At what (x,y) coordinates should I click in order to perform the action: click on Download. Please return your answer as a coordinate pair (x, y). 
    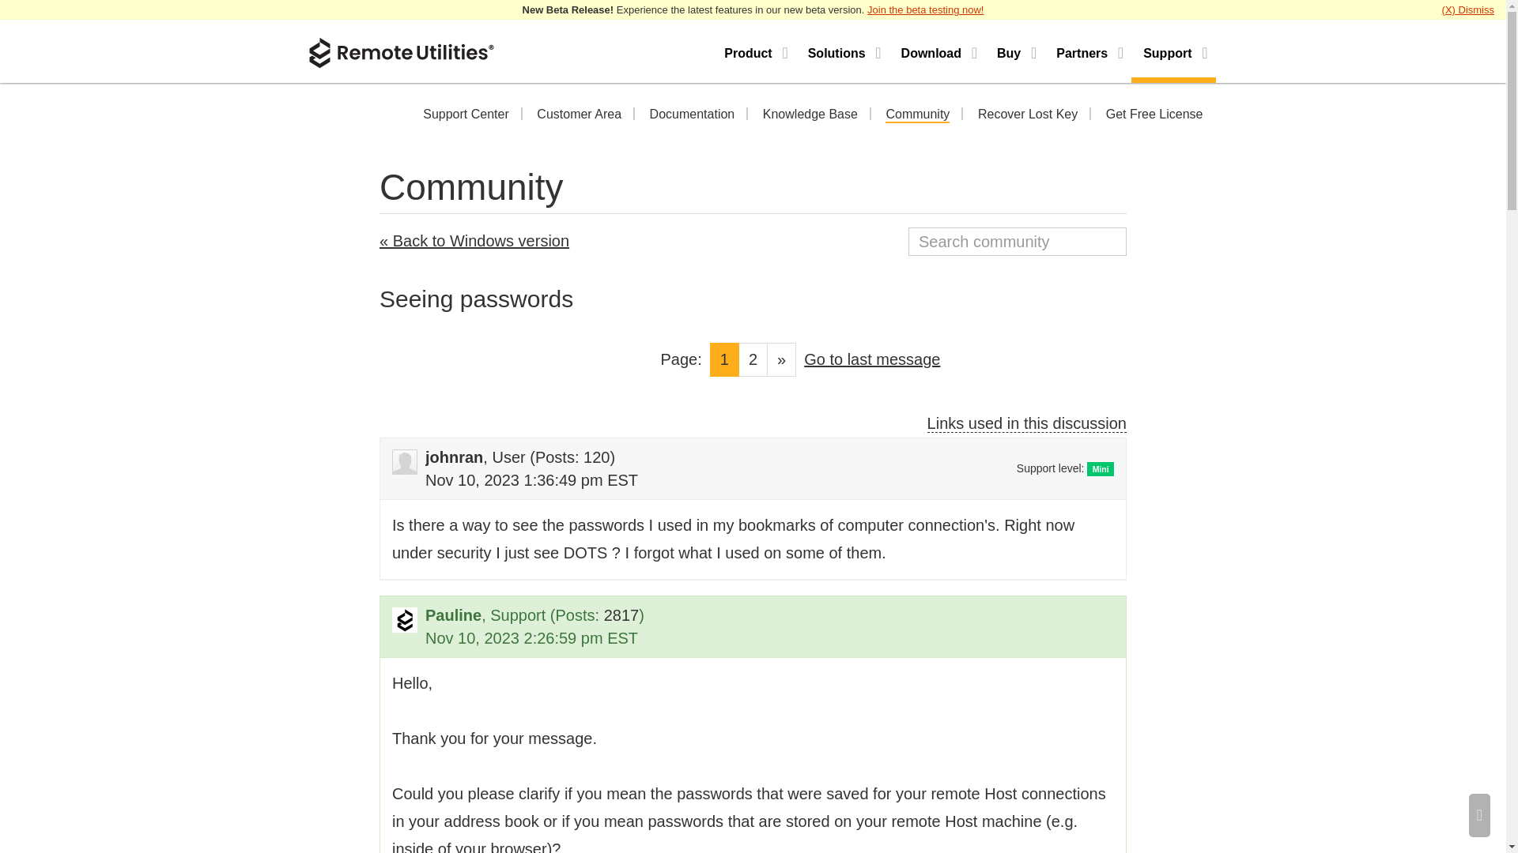
    Looking at the image, I should click on (938, 51).